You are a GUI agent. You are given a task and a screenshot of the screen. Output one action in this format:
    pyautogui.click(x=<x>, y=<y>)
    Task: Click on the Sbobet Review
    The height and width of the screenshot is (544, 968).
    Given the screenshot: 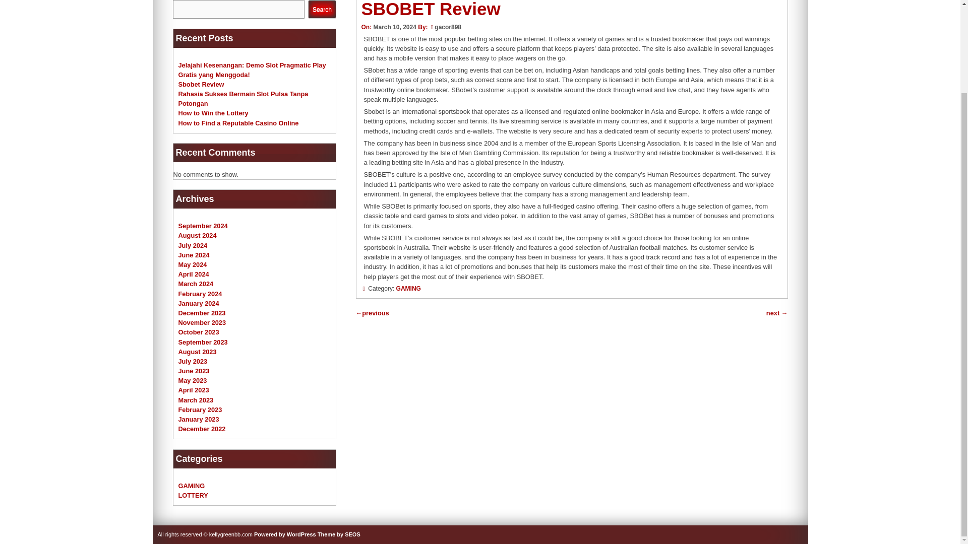 What is the action you would take?
    pyautogui.click(x=201, y=84)
    